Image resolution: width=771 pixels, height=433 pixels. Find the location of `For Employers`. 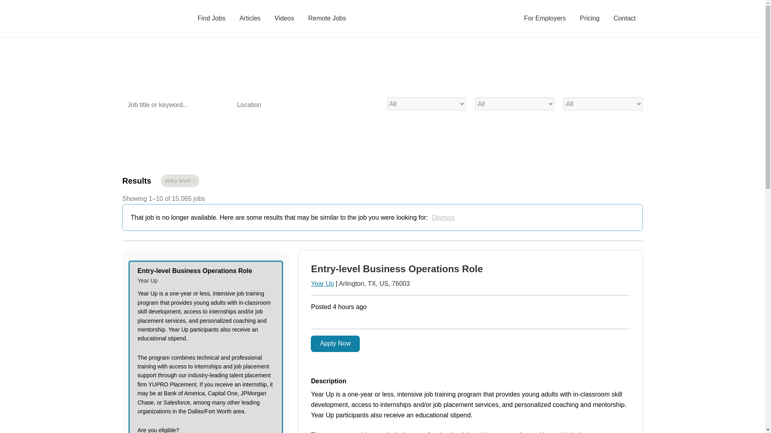

For Employers is located at coordinates (545, 18).